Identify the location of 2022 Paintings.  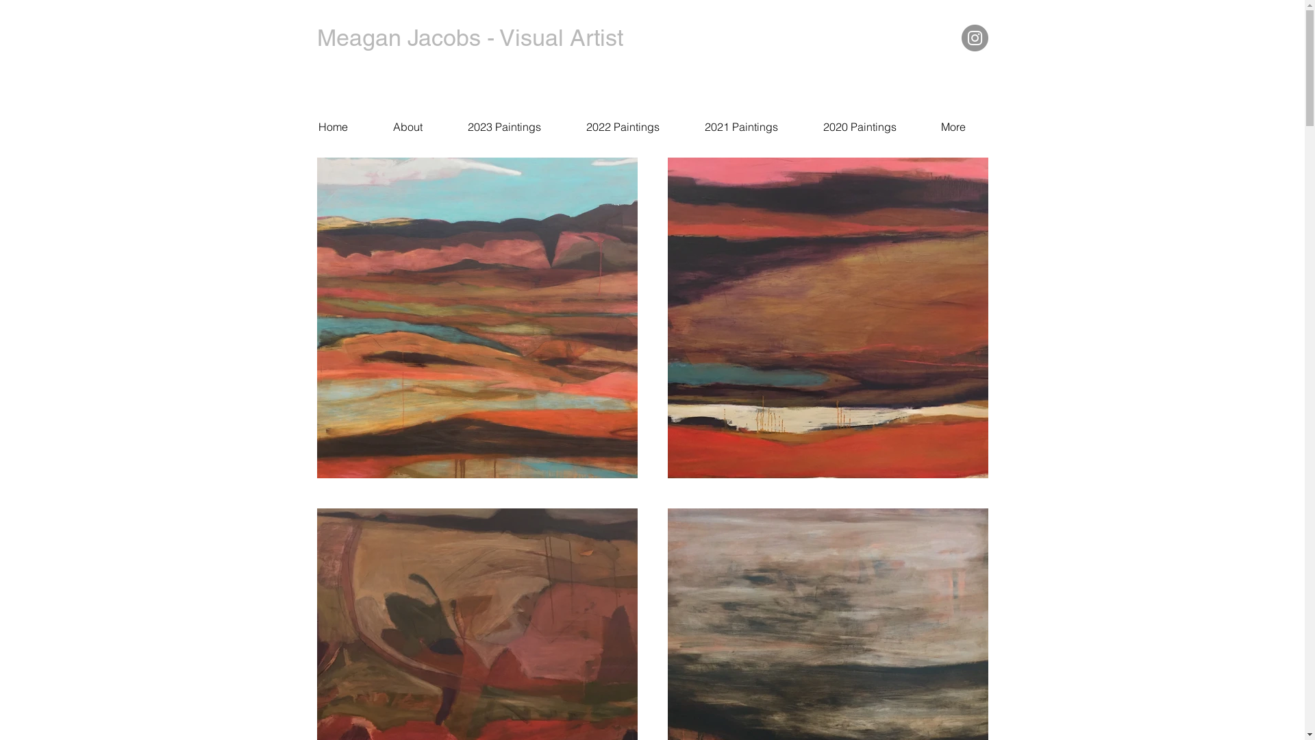
(622, 127).